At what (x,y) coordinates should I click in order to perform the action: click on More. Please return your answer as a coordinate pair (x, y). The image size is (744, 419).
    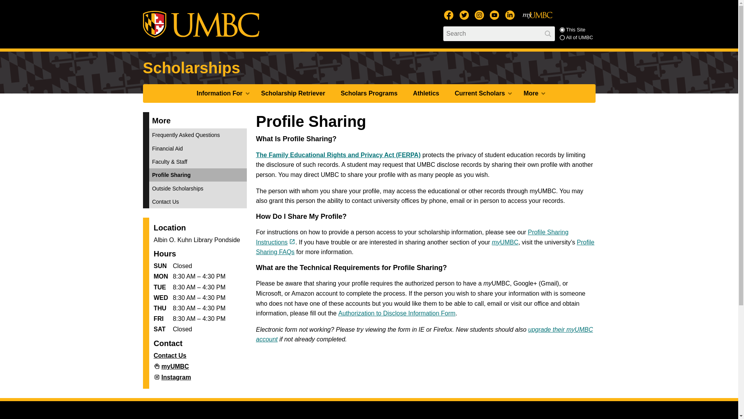
    Looking at the image, I should click on (532, 93).